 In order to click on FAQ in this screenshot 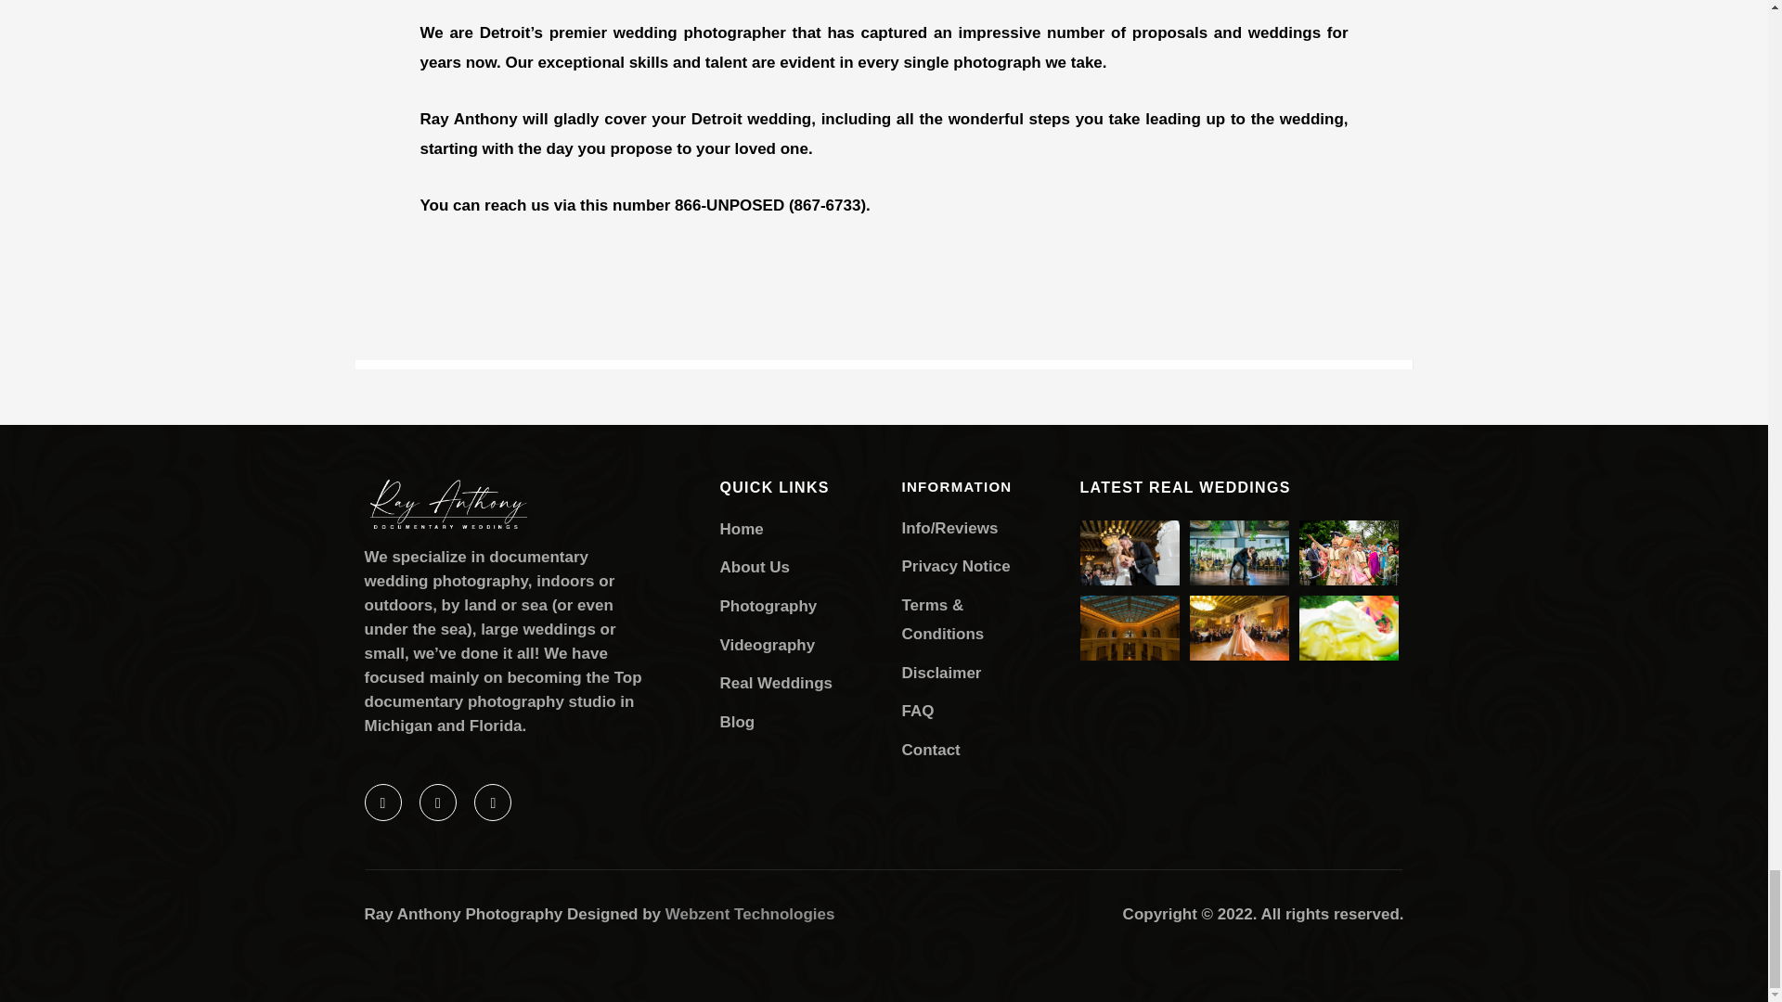, I will do `click(967, 711)`.